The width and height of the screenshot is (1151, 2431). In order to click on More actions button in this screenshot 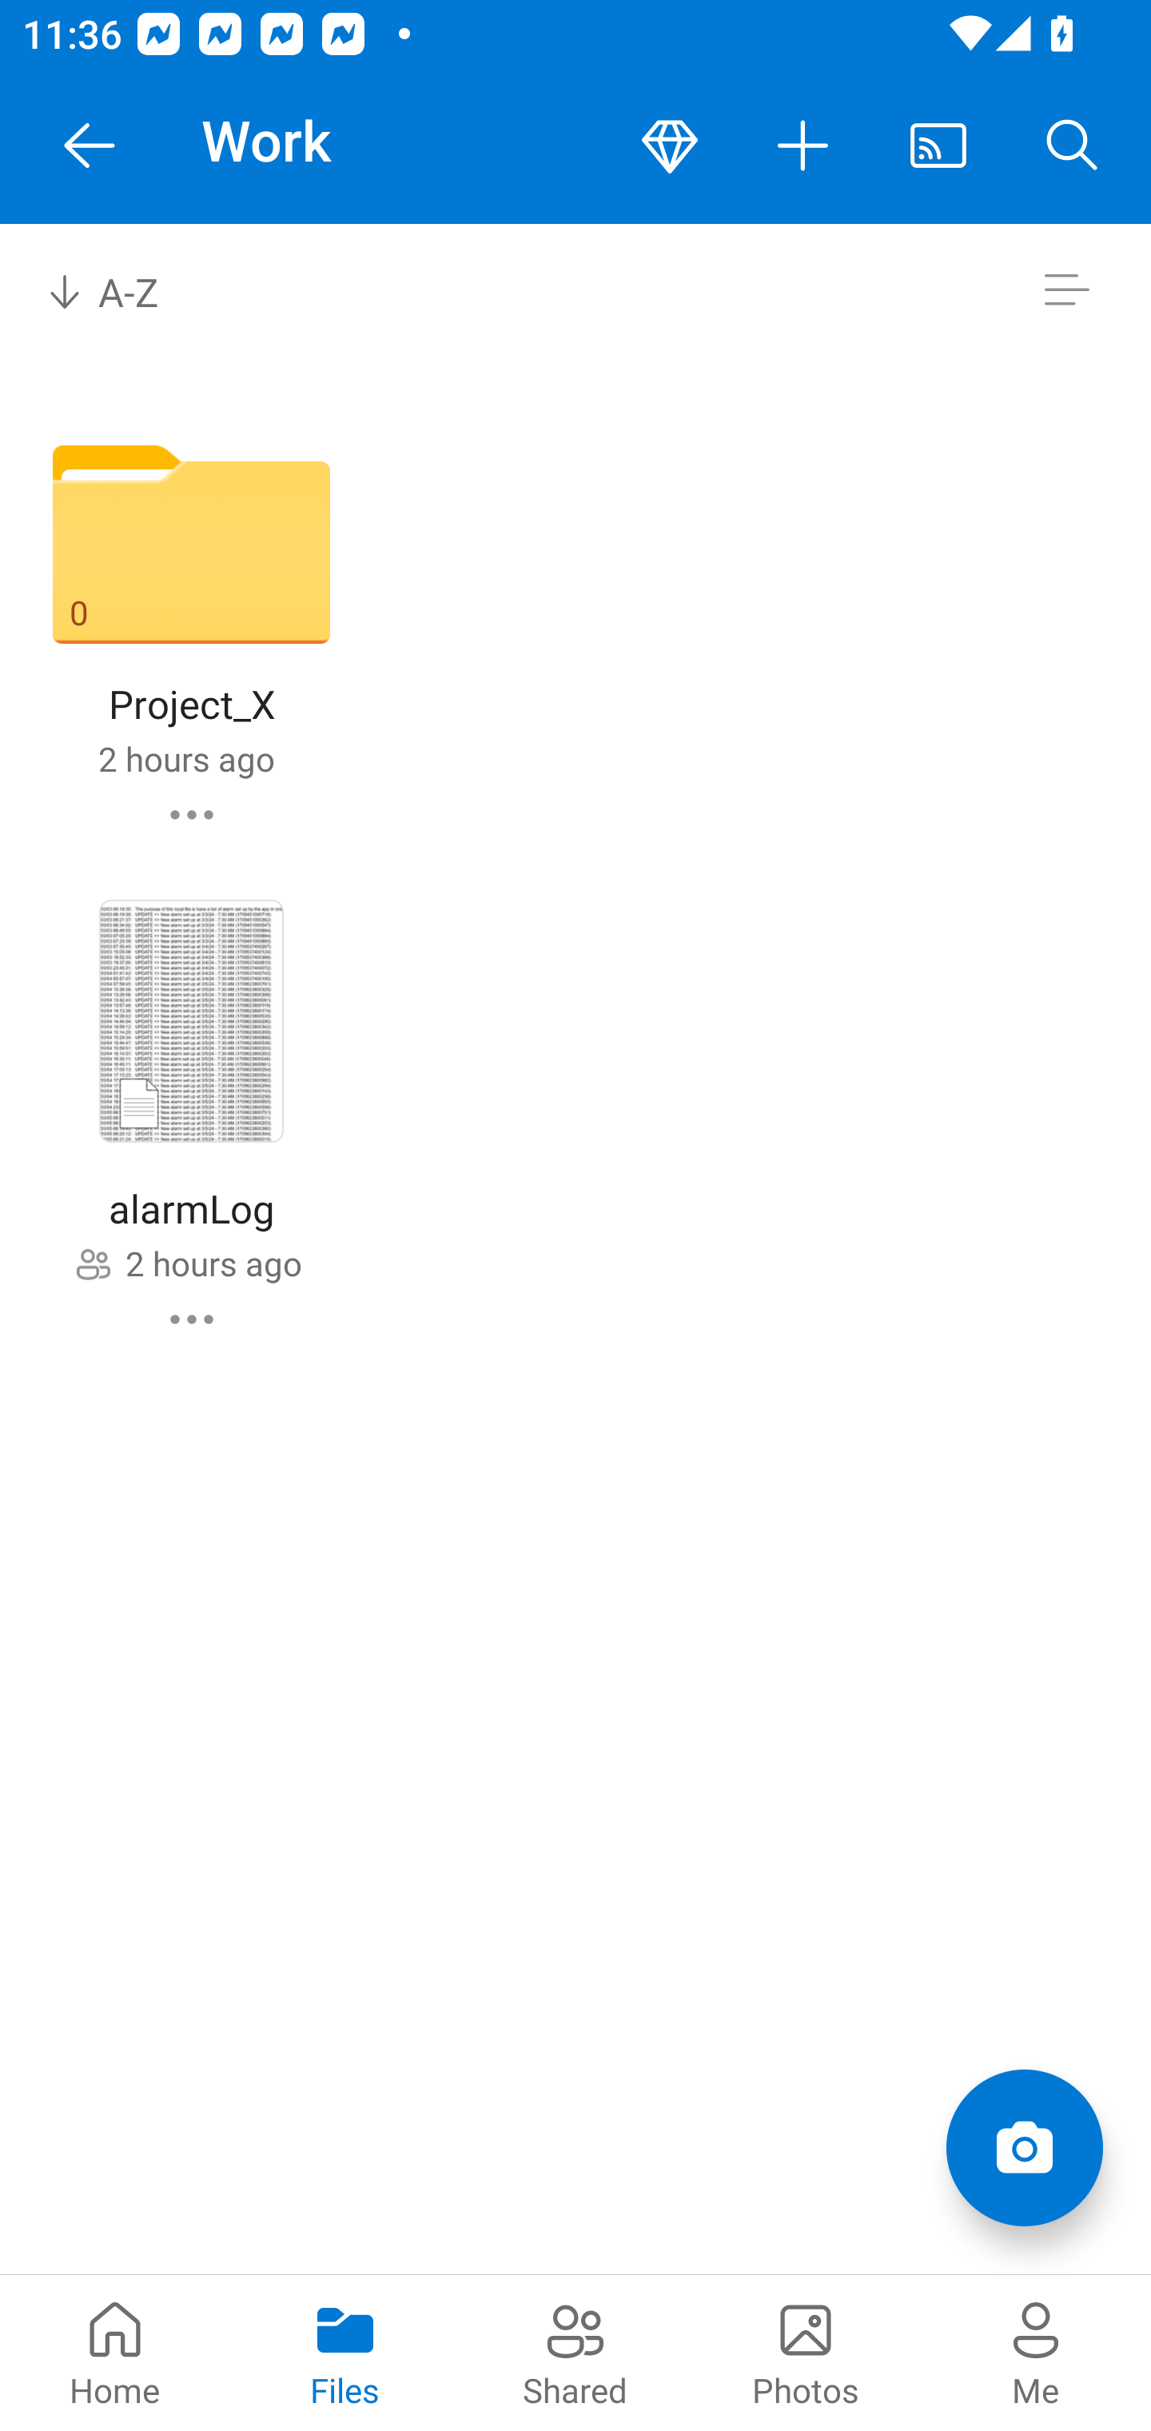, I will do `click(804, 146)`.